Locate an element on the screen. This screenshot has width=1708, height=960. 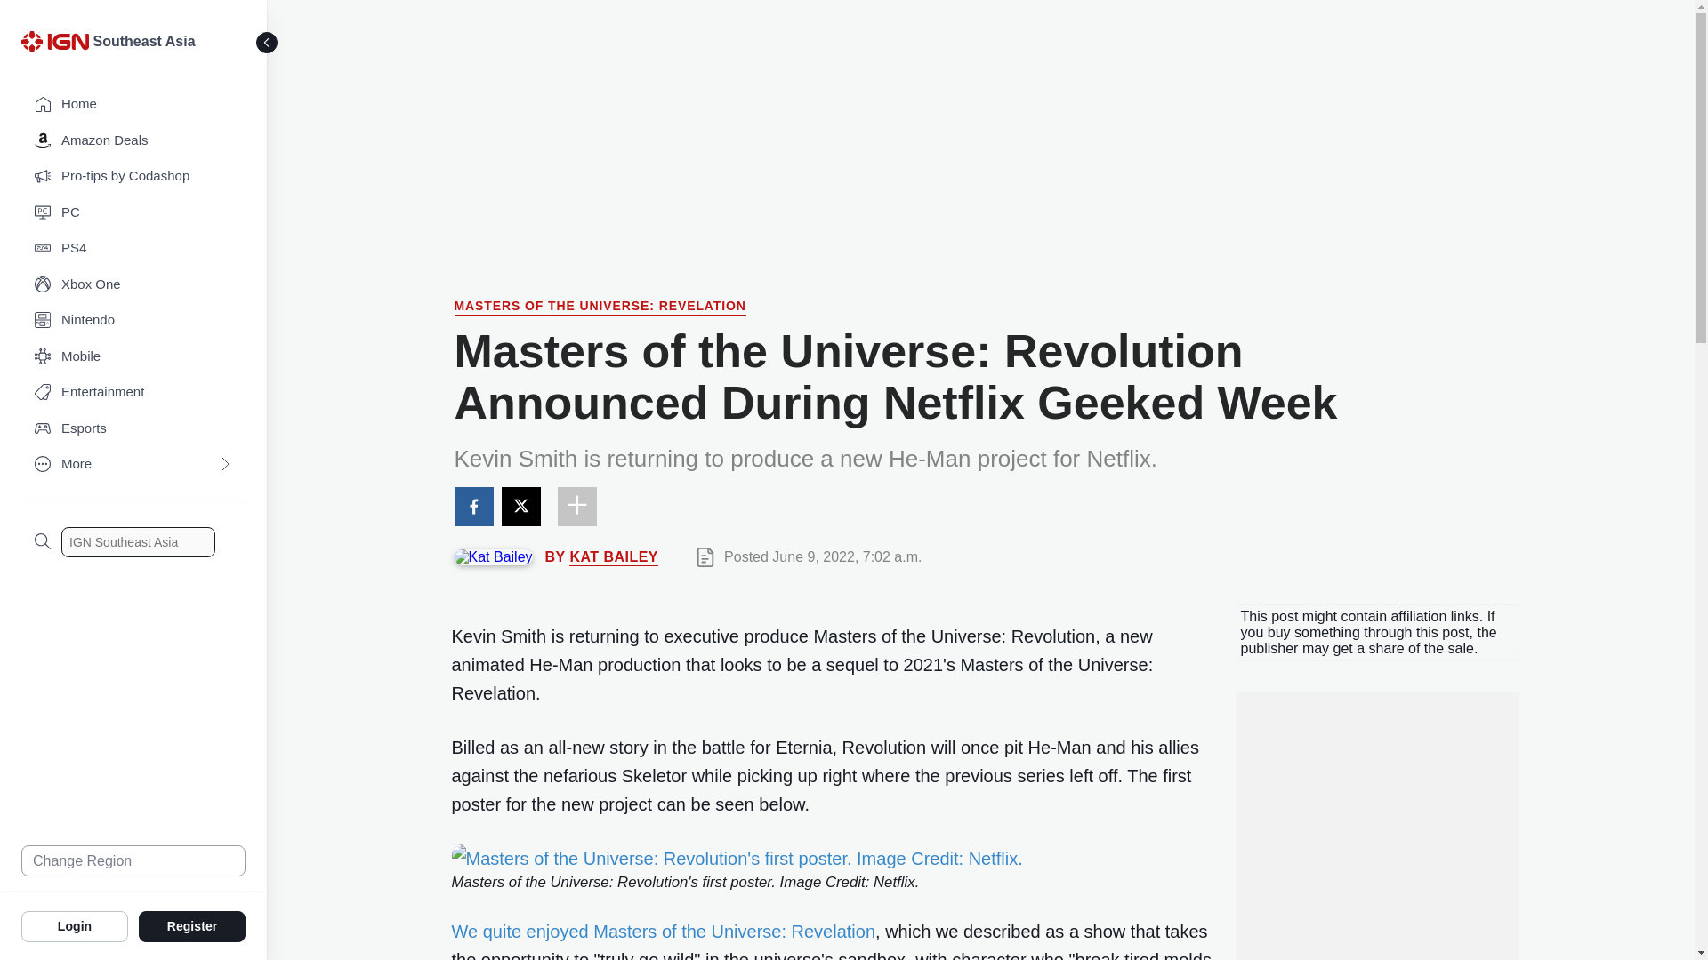
Xbox One is located at coordinates (133, 284).